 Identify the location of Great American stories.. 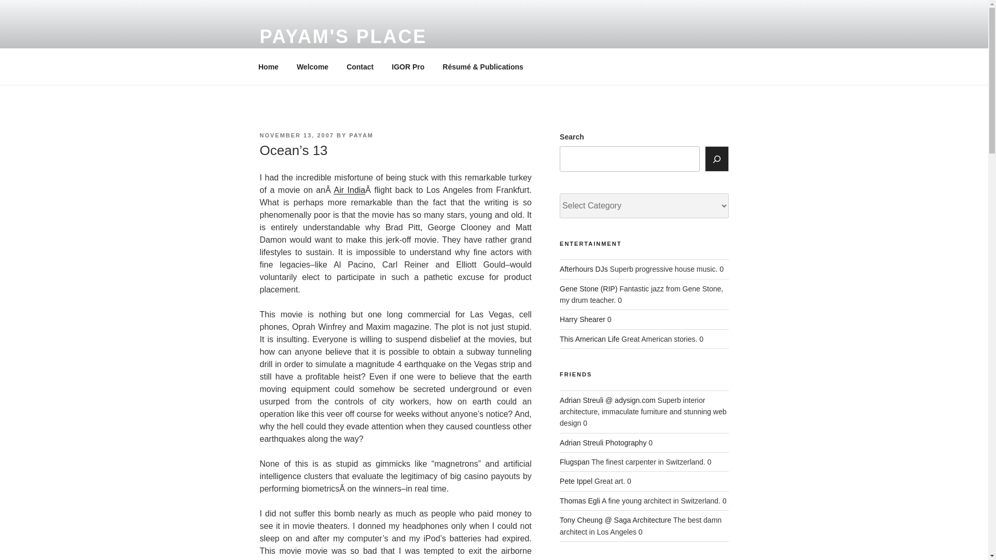
(589, 339).